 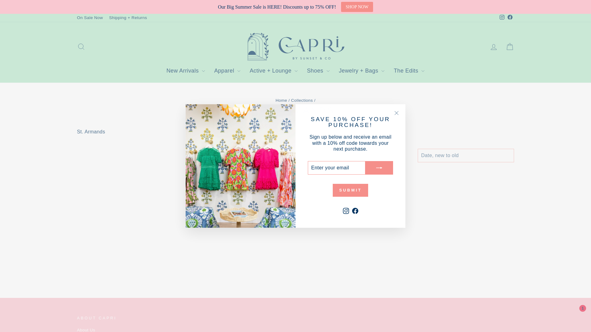 What do you see at coordinates (81, 47) in the screenshot?
I see `icon-search` at bounding box center [81, 47].